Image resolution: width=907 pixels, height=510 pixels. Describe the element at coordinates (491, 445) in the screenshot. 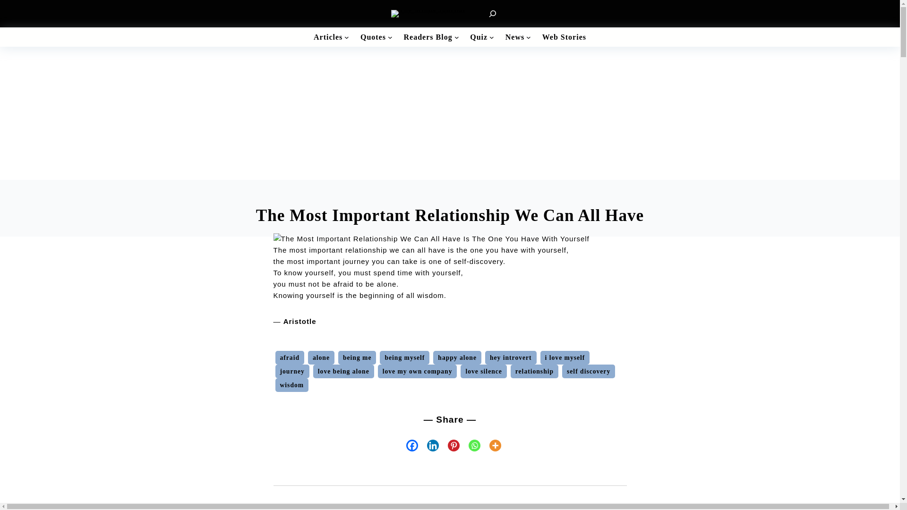

I see `More` at that location.